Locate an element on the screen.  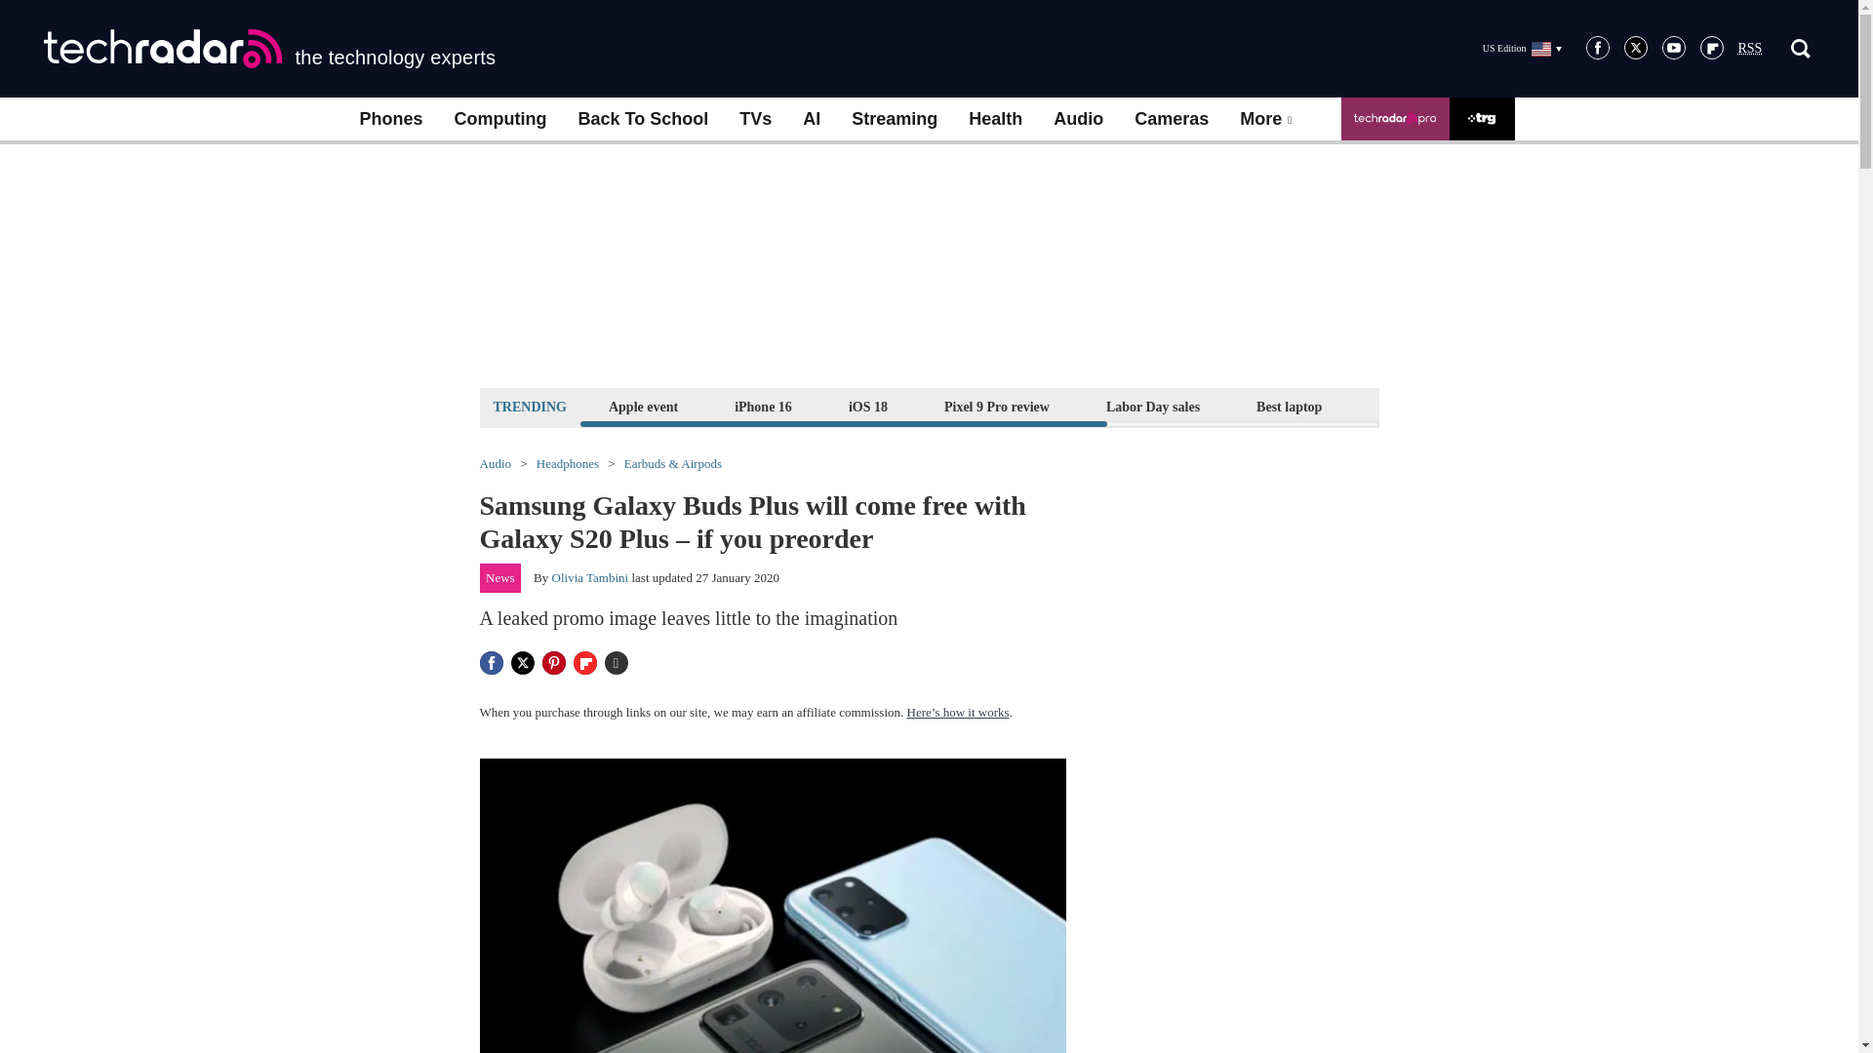
Audio is located at coordinates (1077, 119).